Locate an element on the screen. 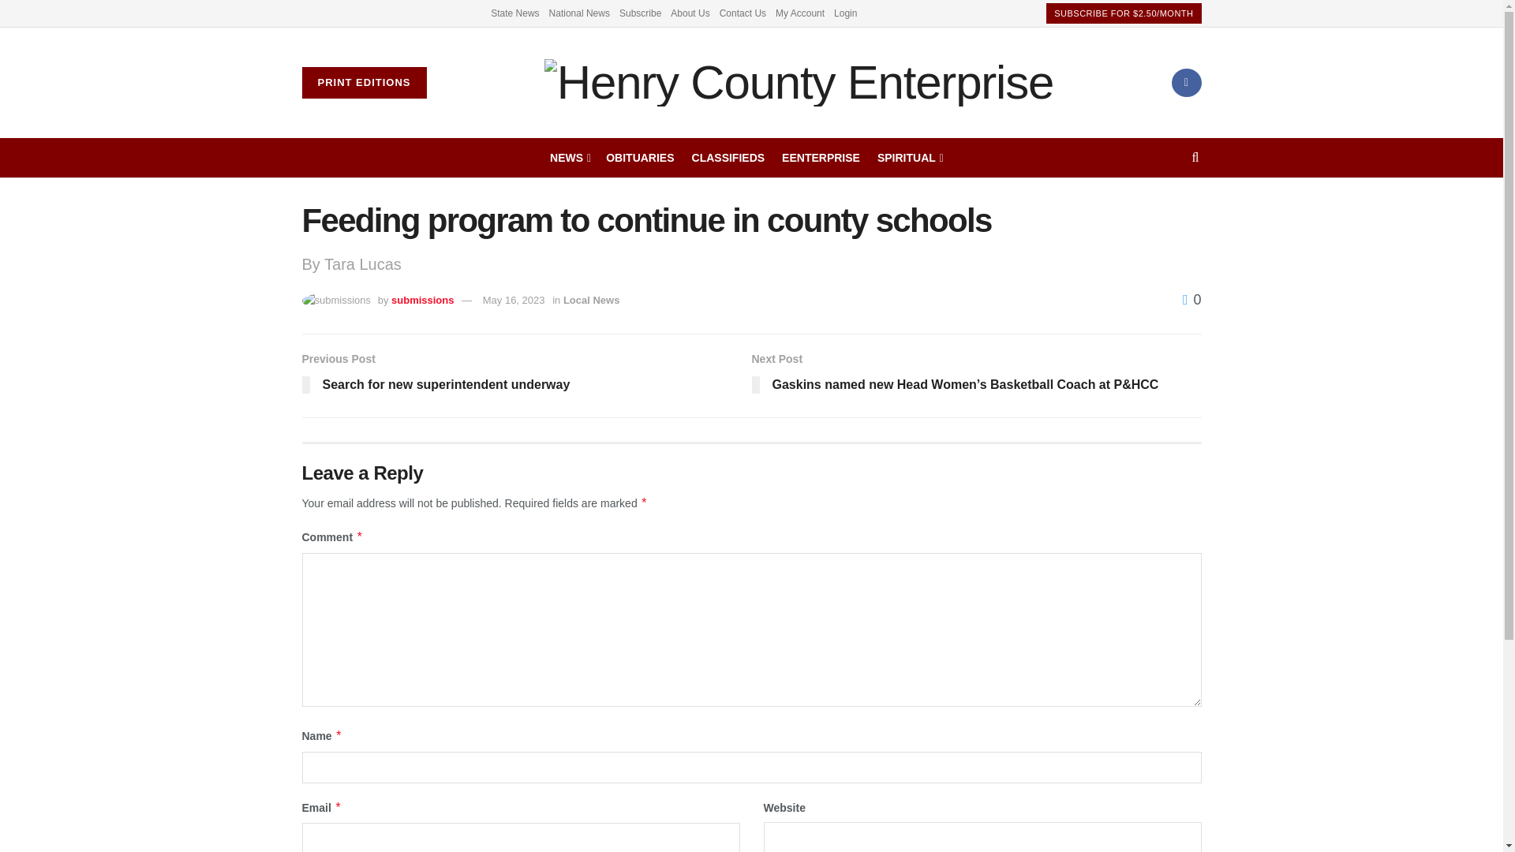 The height and width of the screenshot is (852, 1515). PRINT EDITIONS is located at coordinates (363, 83).